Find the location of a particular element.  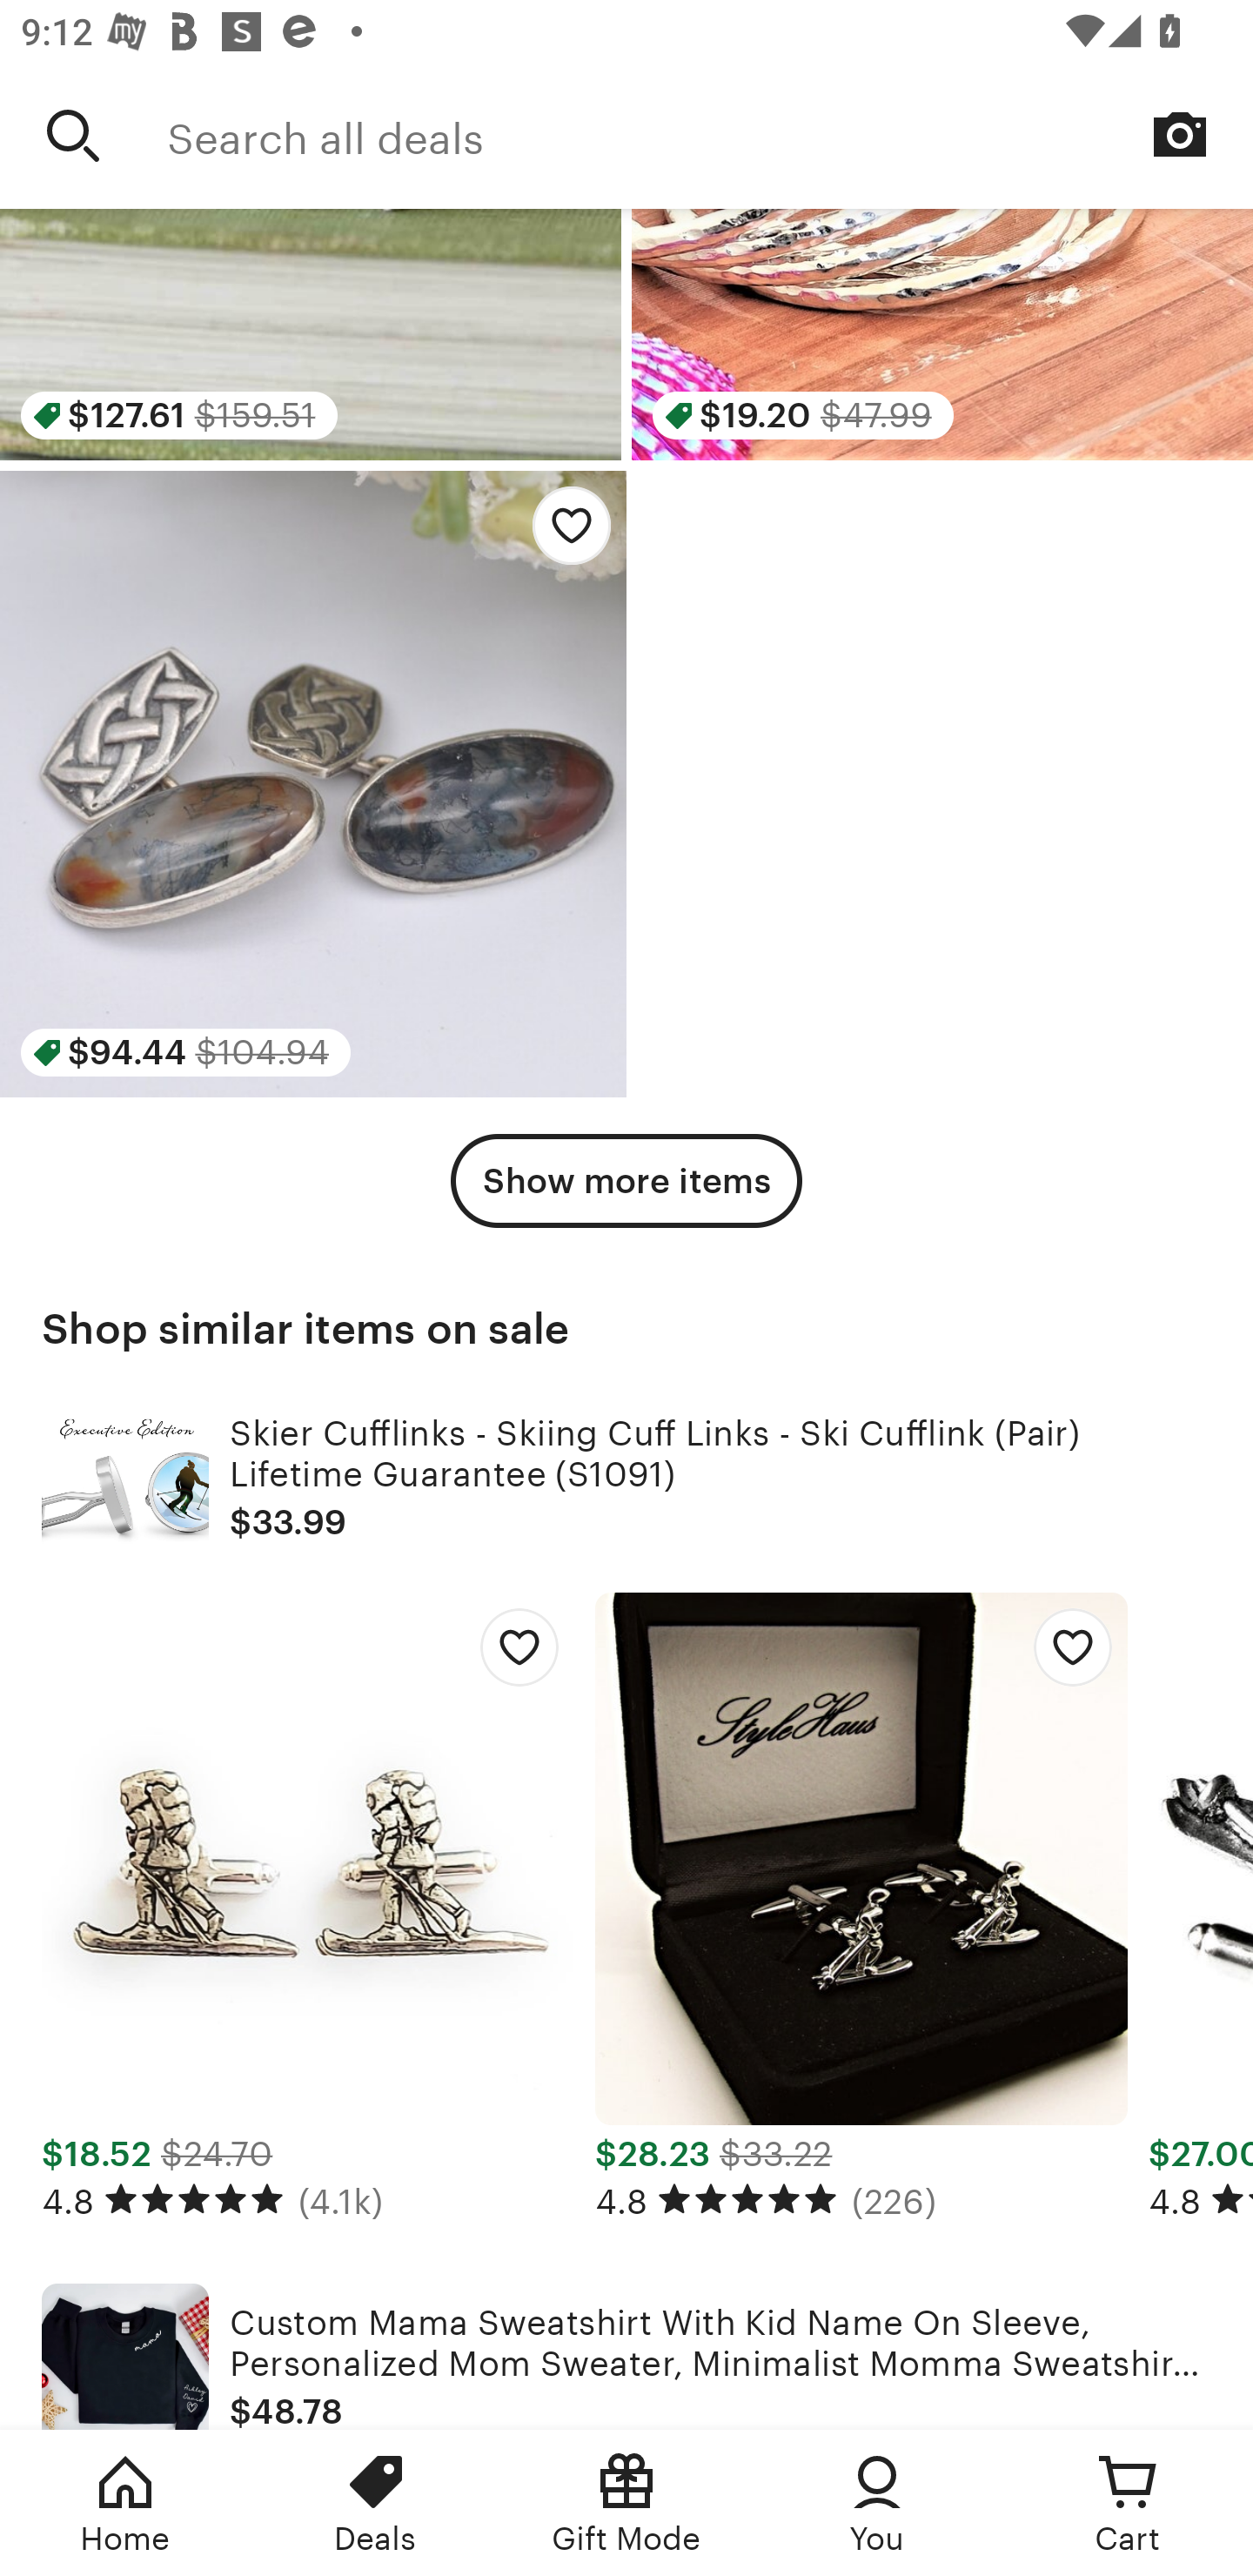

You is located at coordinates (877, 2503).